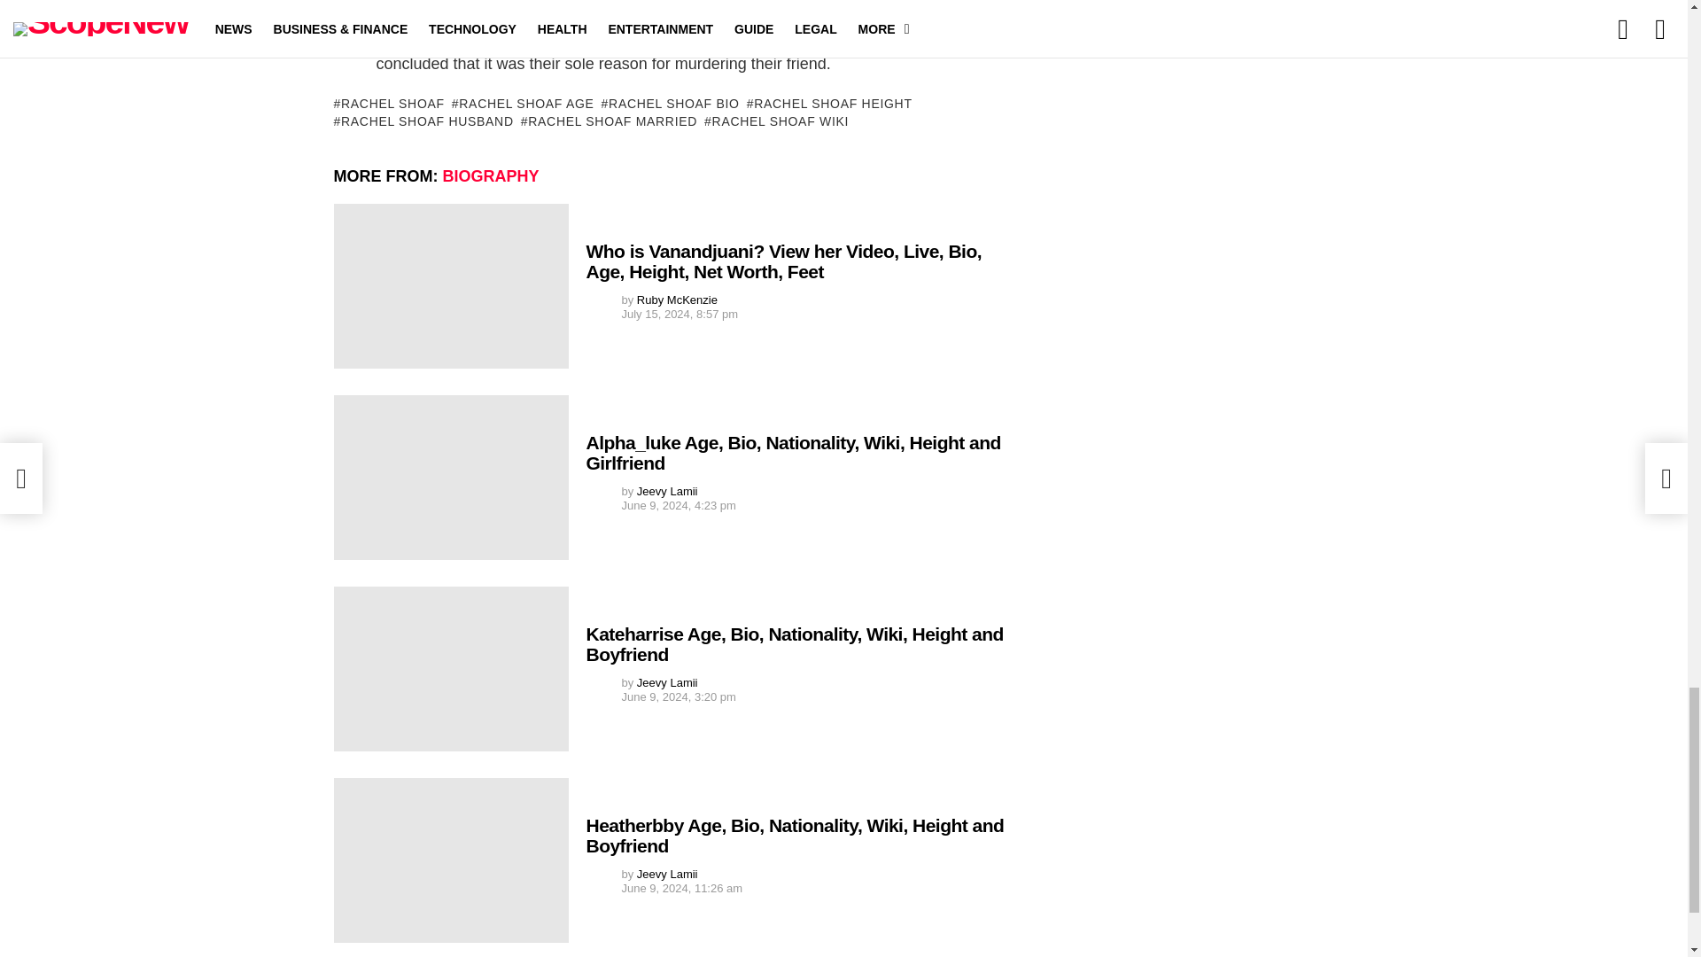  Describe the element at coordinates (671, 103) in the screenshot. I see `RACHEL SHOAF BIO` at that location.